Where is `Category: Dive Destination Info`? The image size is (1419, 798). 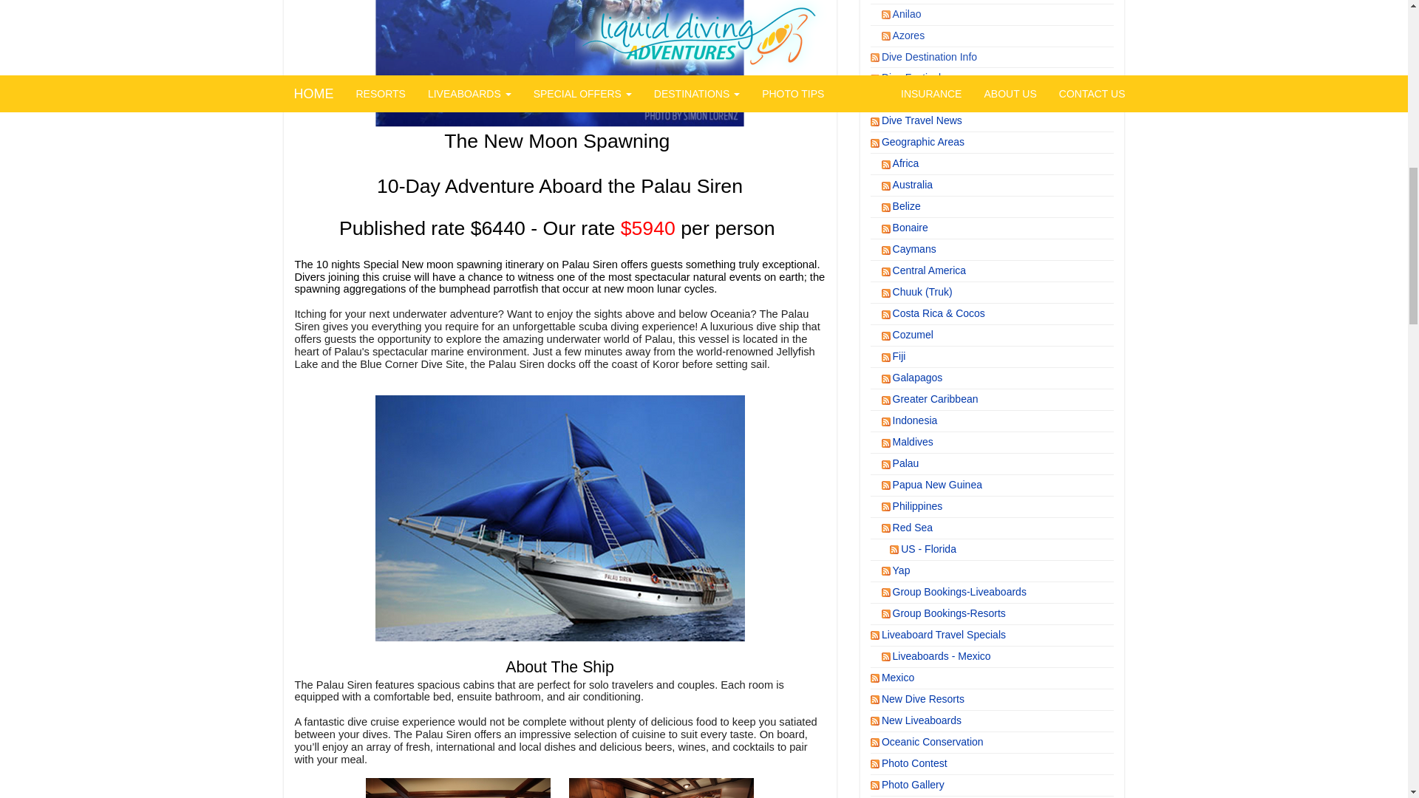
Category: Dive Destination Info is located at coordinates (930, 56).